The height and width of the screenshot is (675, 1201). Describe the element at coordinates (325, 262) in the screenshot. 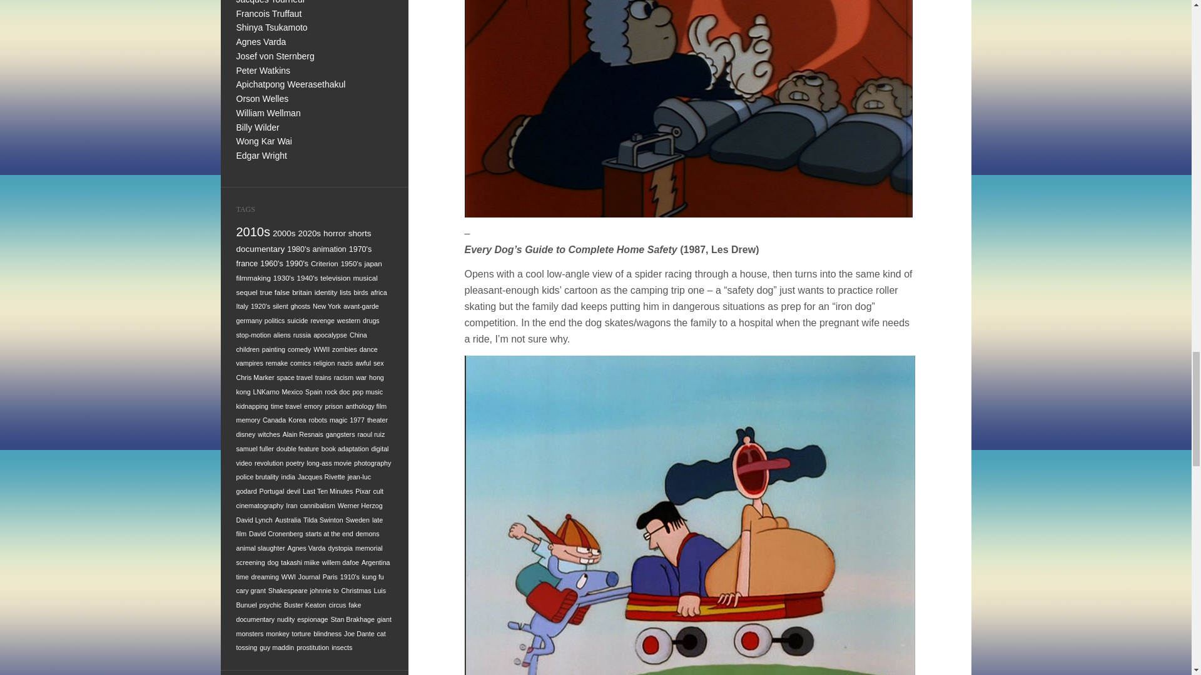

I see `208 topics` at that location.